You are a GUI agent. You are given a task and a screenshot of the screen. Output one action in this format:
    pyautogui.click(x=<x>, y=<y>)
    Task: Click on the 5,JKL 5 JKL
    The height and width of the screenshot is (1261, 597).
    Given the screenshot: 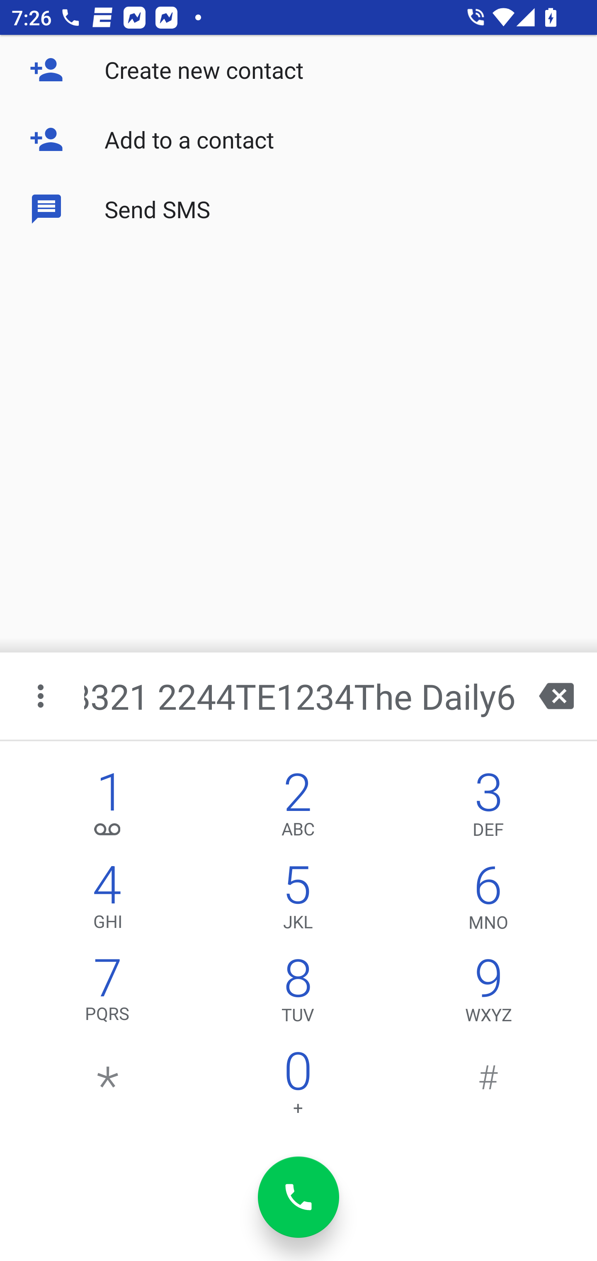 What is the action you would take?
    pyautogui.click(x=298, y=901)
    